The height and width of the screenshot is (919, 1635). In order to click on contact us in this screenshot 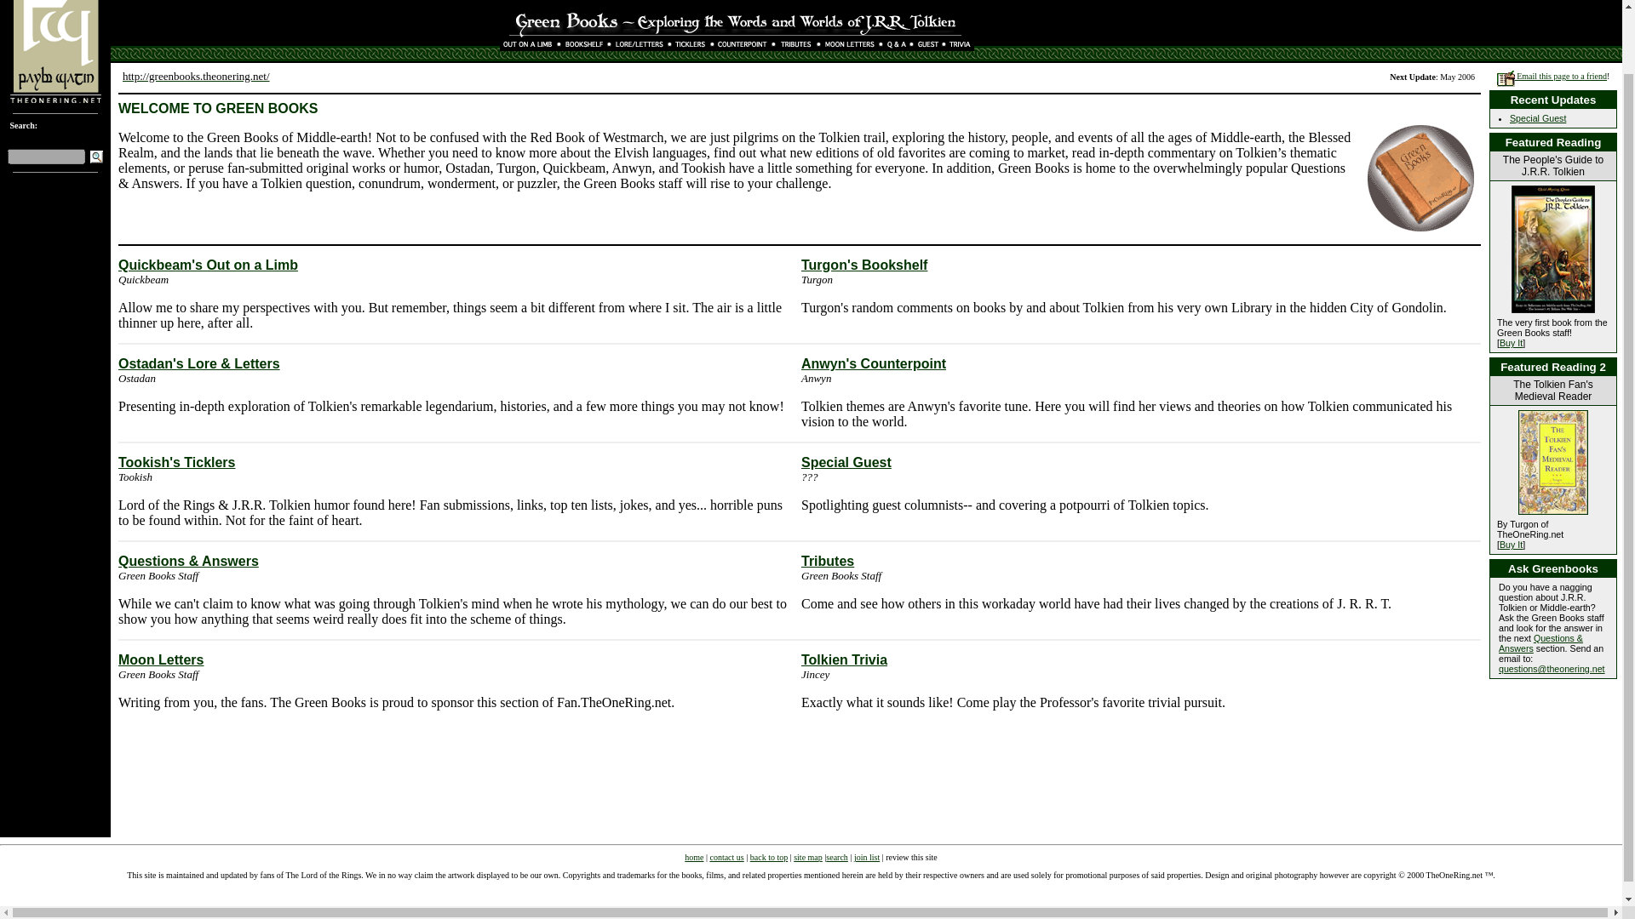, I will do `click(726, 858)`.